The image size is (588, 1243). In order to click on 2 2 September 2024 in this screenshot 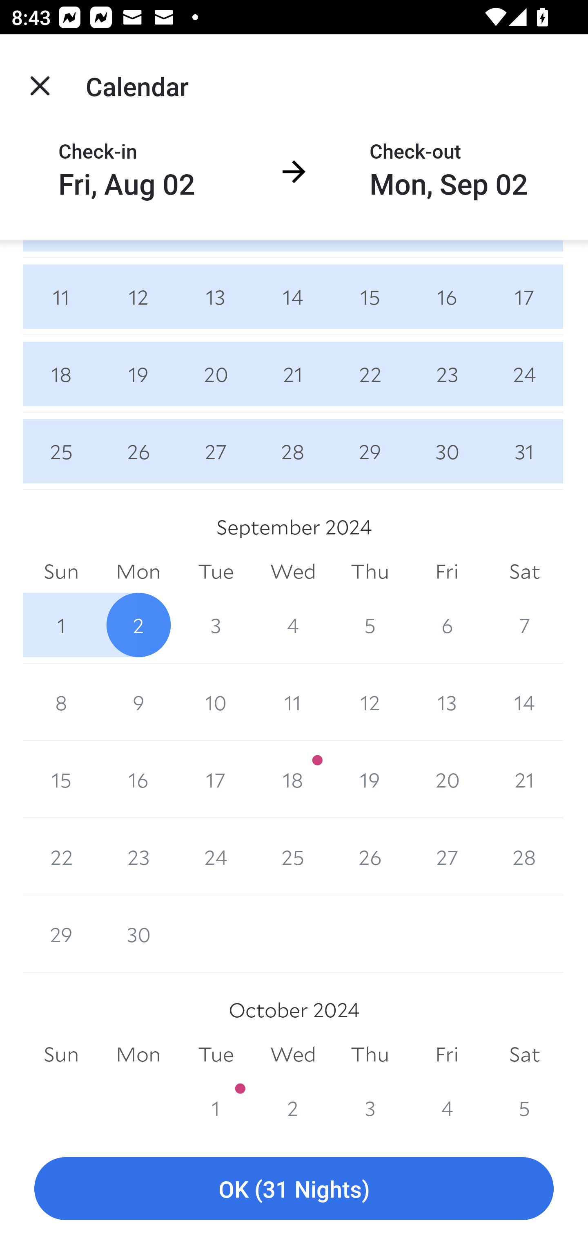, I will do `click(138, 625)`.